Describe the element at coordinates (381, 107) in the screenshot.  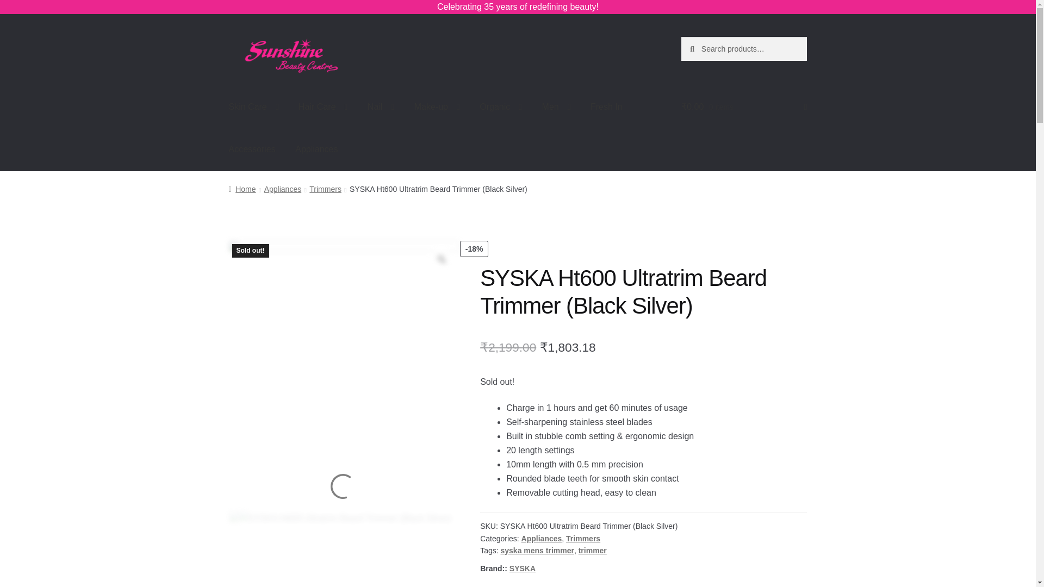
I see `Nail` at that location.